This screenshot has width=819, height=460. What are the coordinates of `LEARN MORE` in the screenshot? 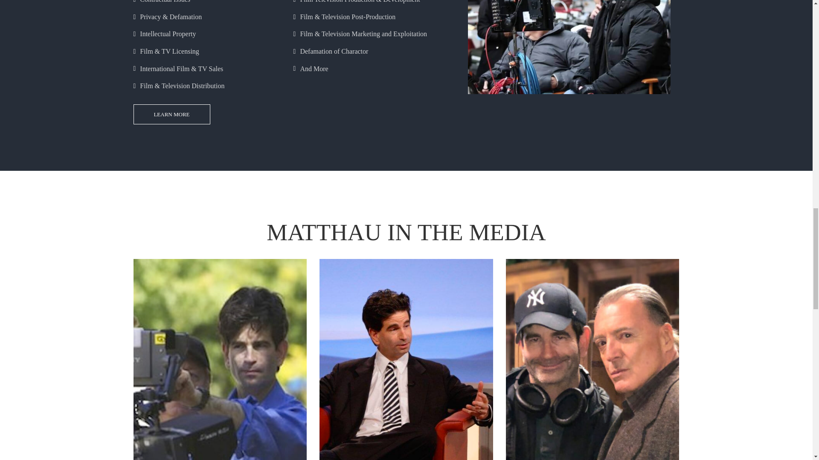 It's located at (171, 114).